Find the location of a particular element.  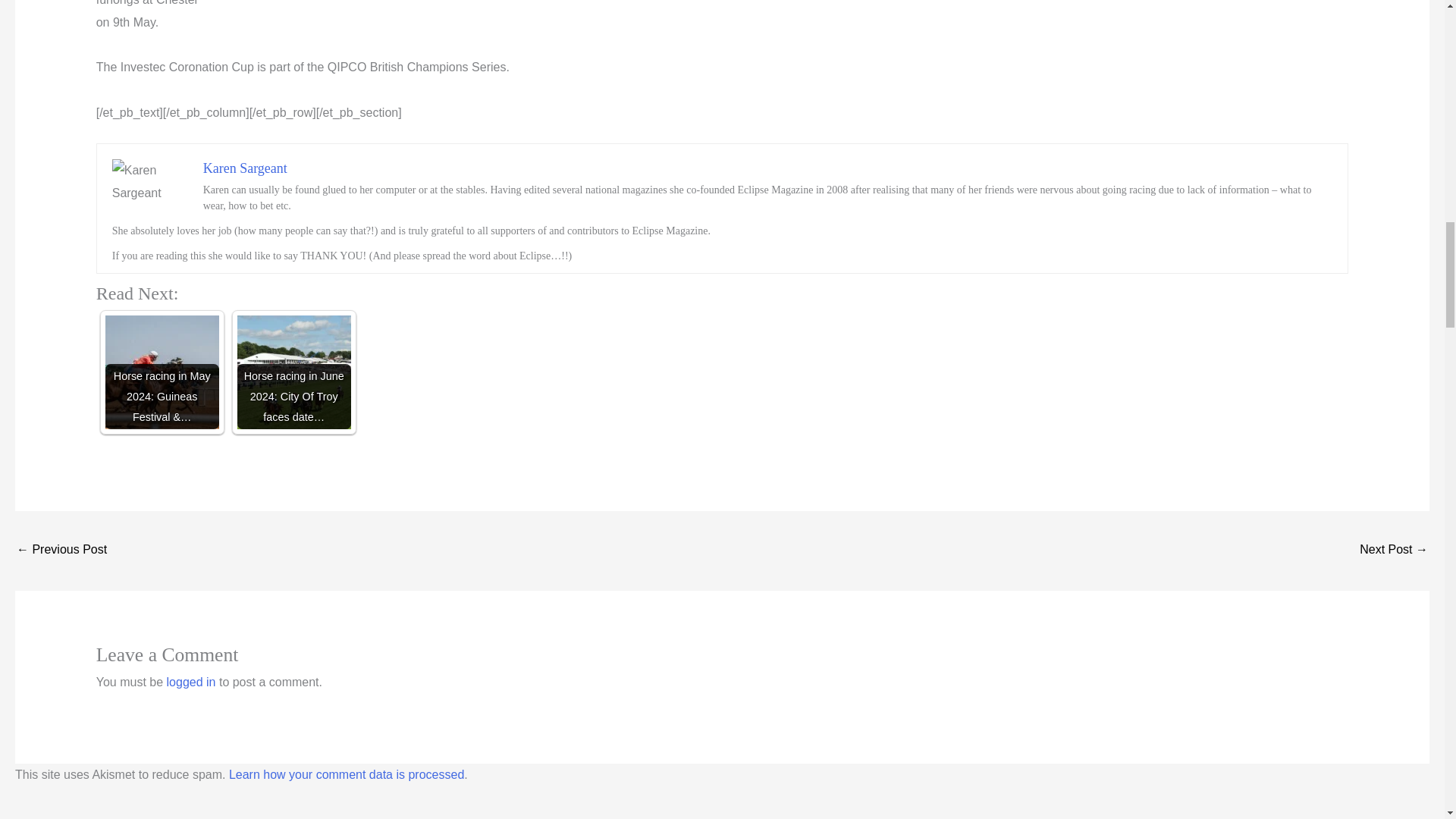

logged in is located at coordinates (191, 682).